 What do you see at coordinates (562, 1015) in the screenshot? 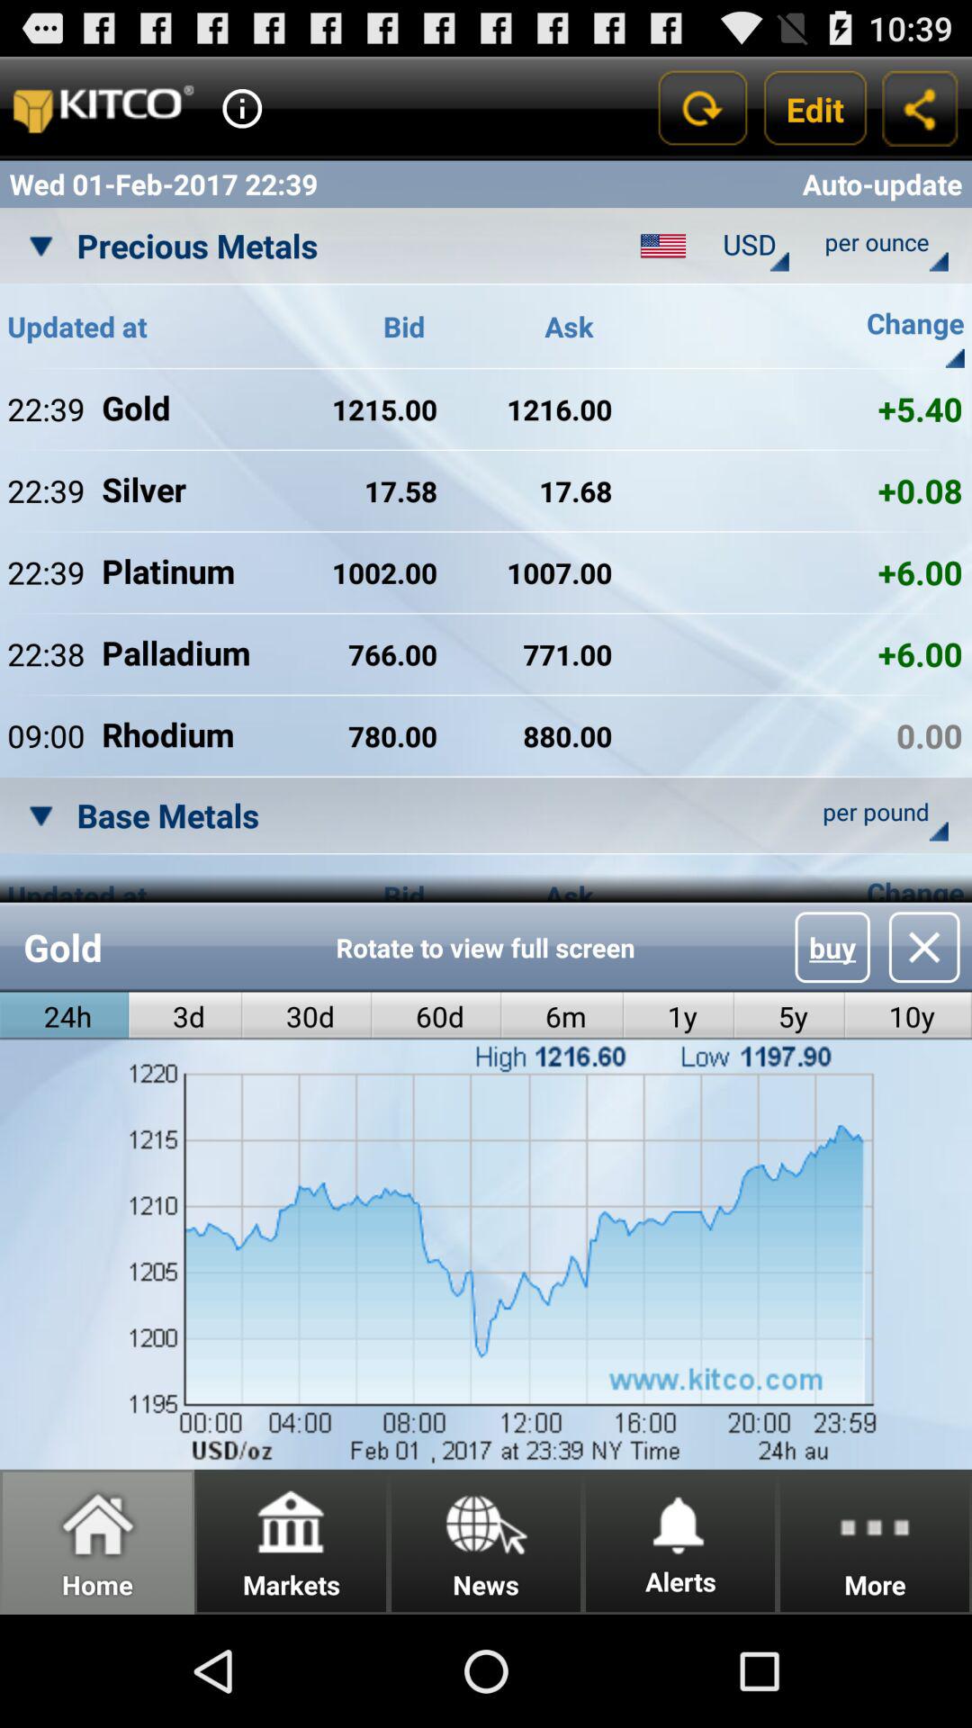
I see `select radio button to the right of the 60d` at bounding box center [562, 1015].